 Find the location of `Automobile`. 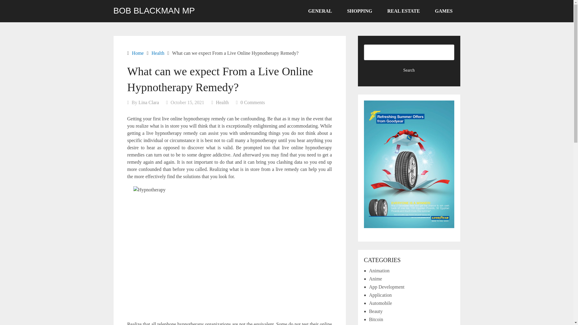

Automobile is located at coordinates (381, 303).